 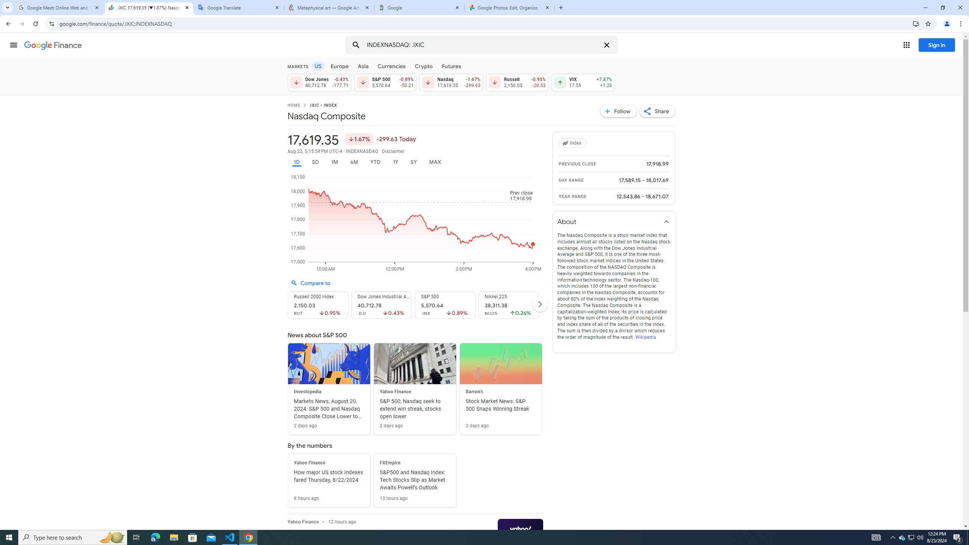 I want to click on 6M, so click(x=354, y=162).